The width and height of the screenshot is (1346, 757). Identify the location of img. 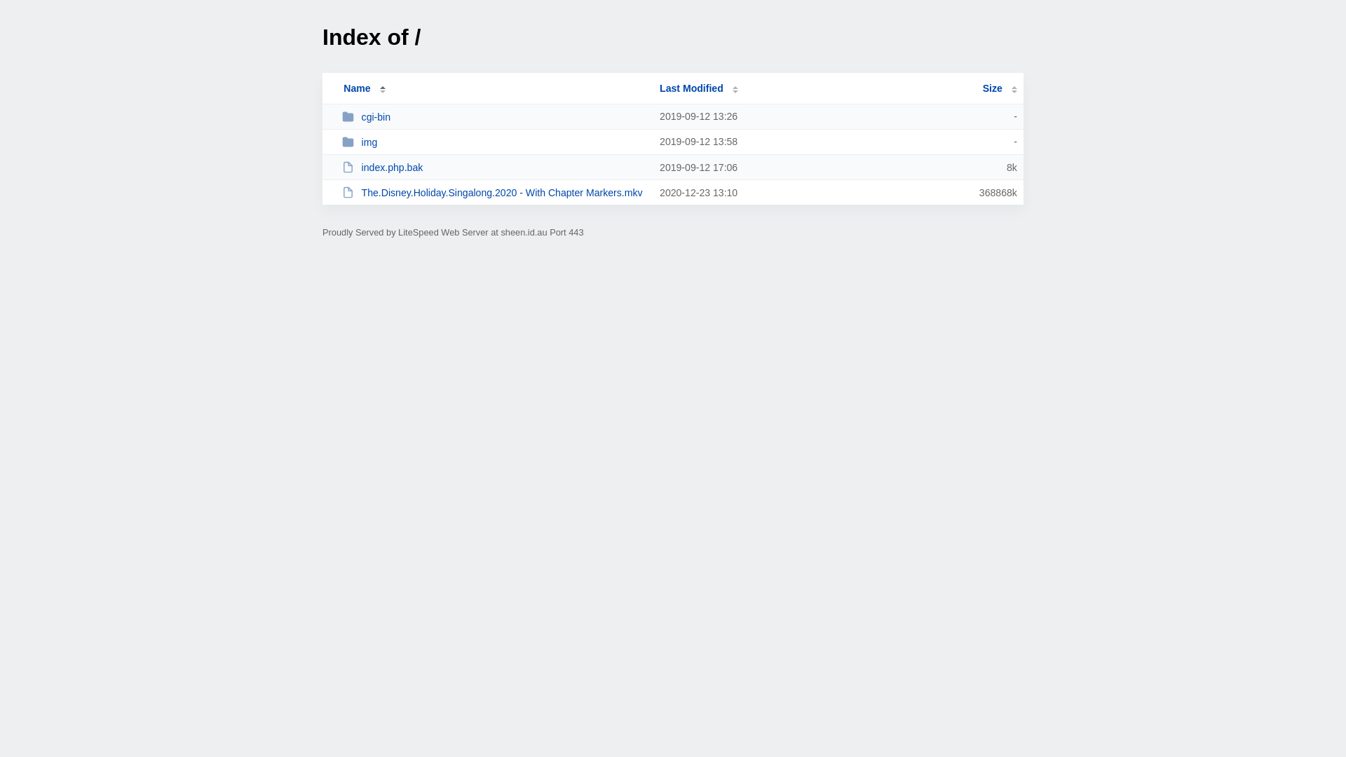
(495, 142).